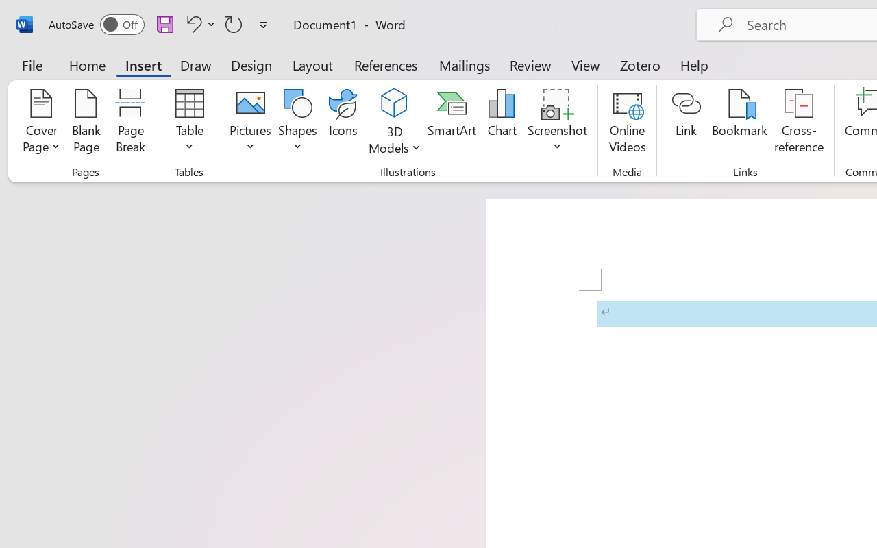  I want to click on Cover Page, so click(41, 123).